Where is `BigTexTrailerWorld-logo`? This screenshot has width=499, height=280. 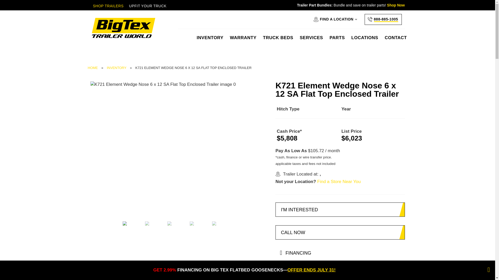
BigTexTrailerWorld-logo is located at coordinates (123, 29).